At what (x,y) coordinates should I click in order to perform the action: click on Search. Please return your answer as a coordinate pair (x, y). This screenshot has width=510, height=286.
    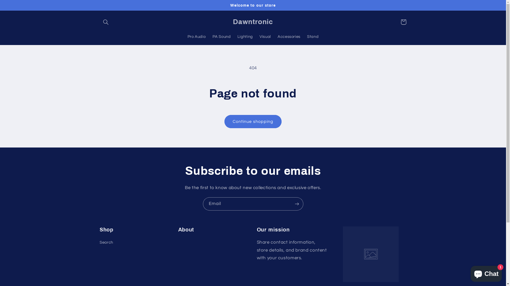
    Looking at the image, I should click on (106, 243).